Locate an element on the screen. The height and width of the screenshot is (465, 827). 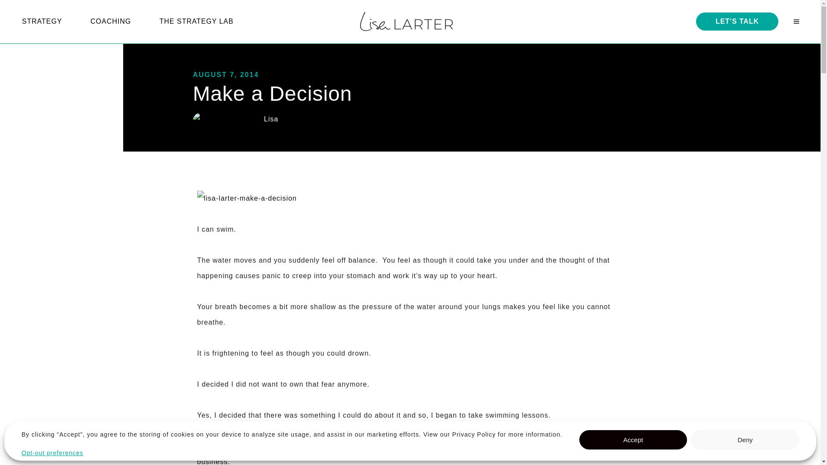
AUGUST 7, 2014 is located at coordinates (226, 75).